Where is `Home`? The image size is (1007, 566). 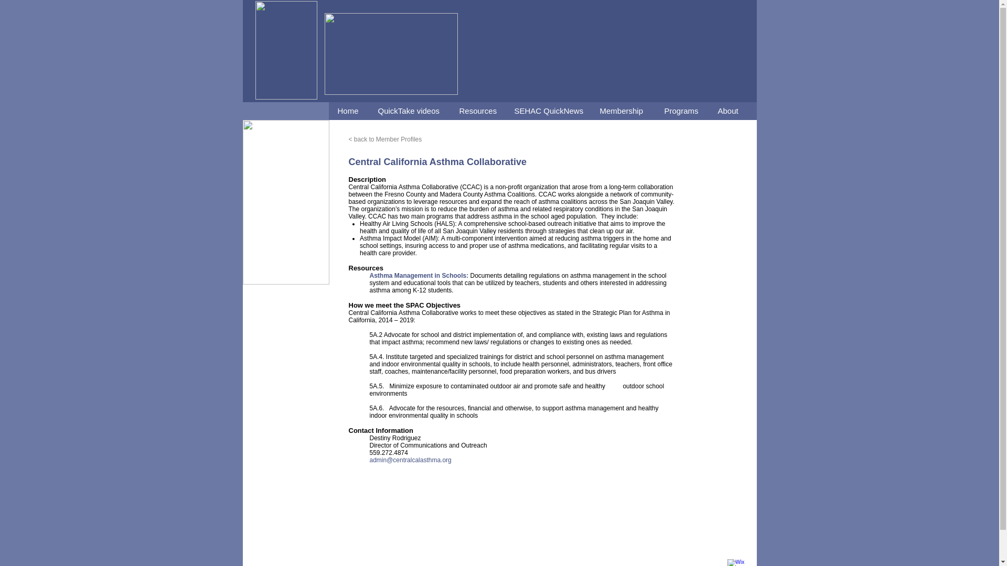 Home is located at coordinates (348, 111).